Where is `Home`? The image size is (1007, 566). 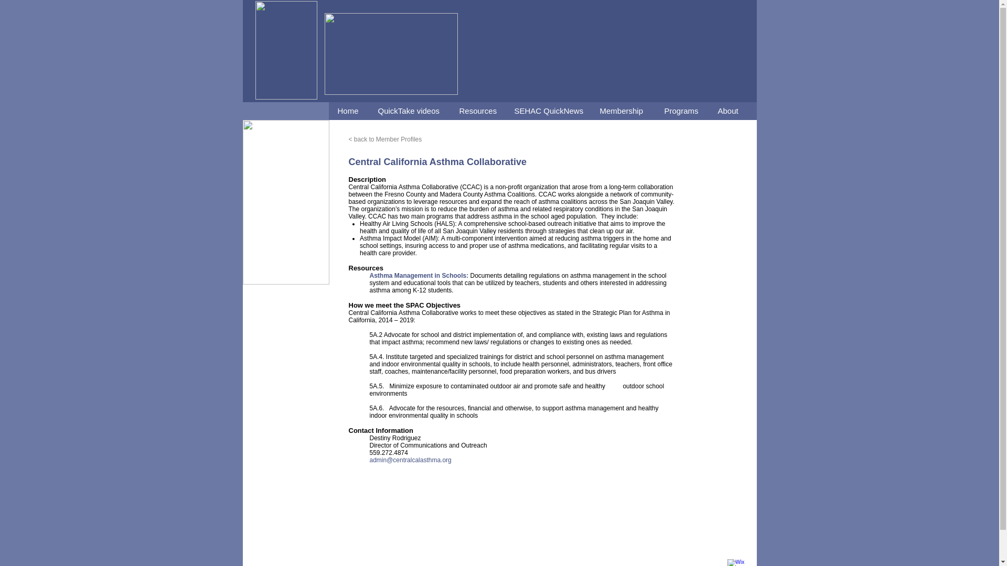 Home is located at coordinates (348, 111).